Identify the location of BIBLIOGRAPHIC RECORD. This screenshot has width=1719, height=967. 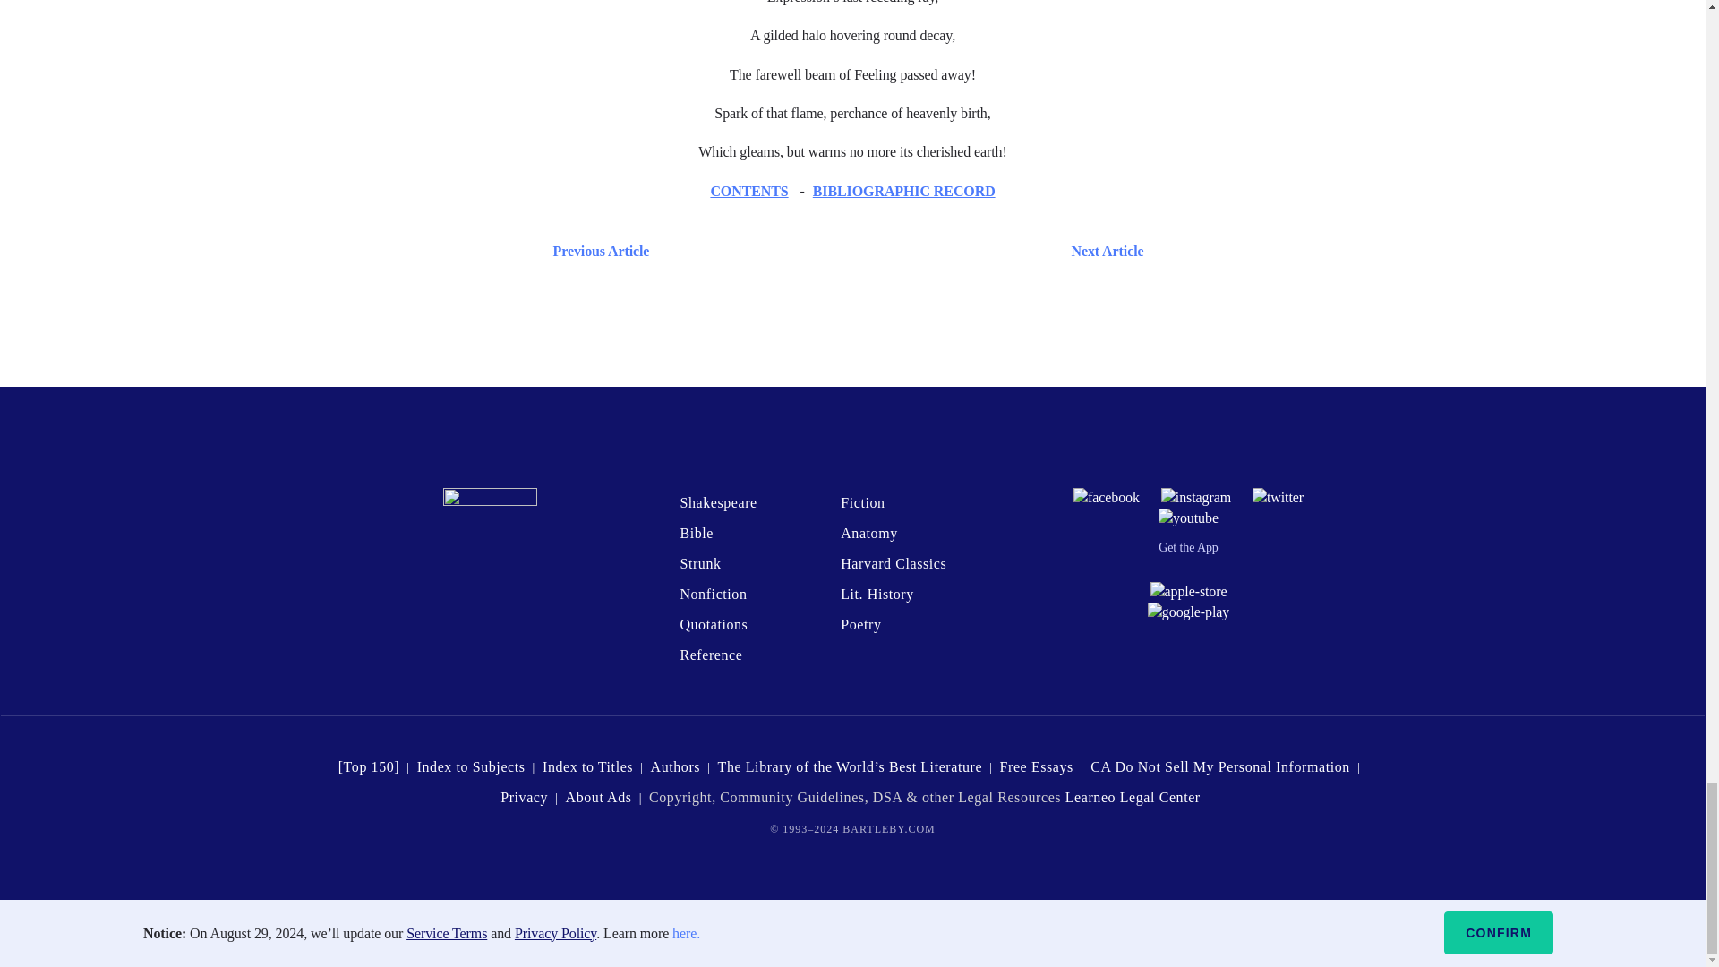
(904, 192).